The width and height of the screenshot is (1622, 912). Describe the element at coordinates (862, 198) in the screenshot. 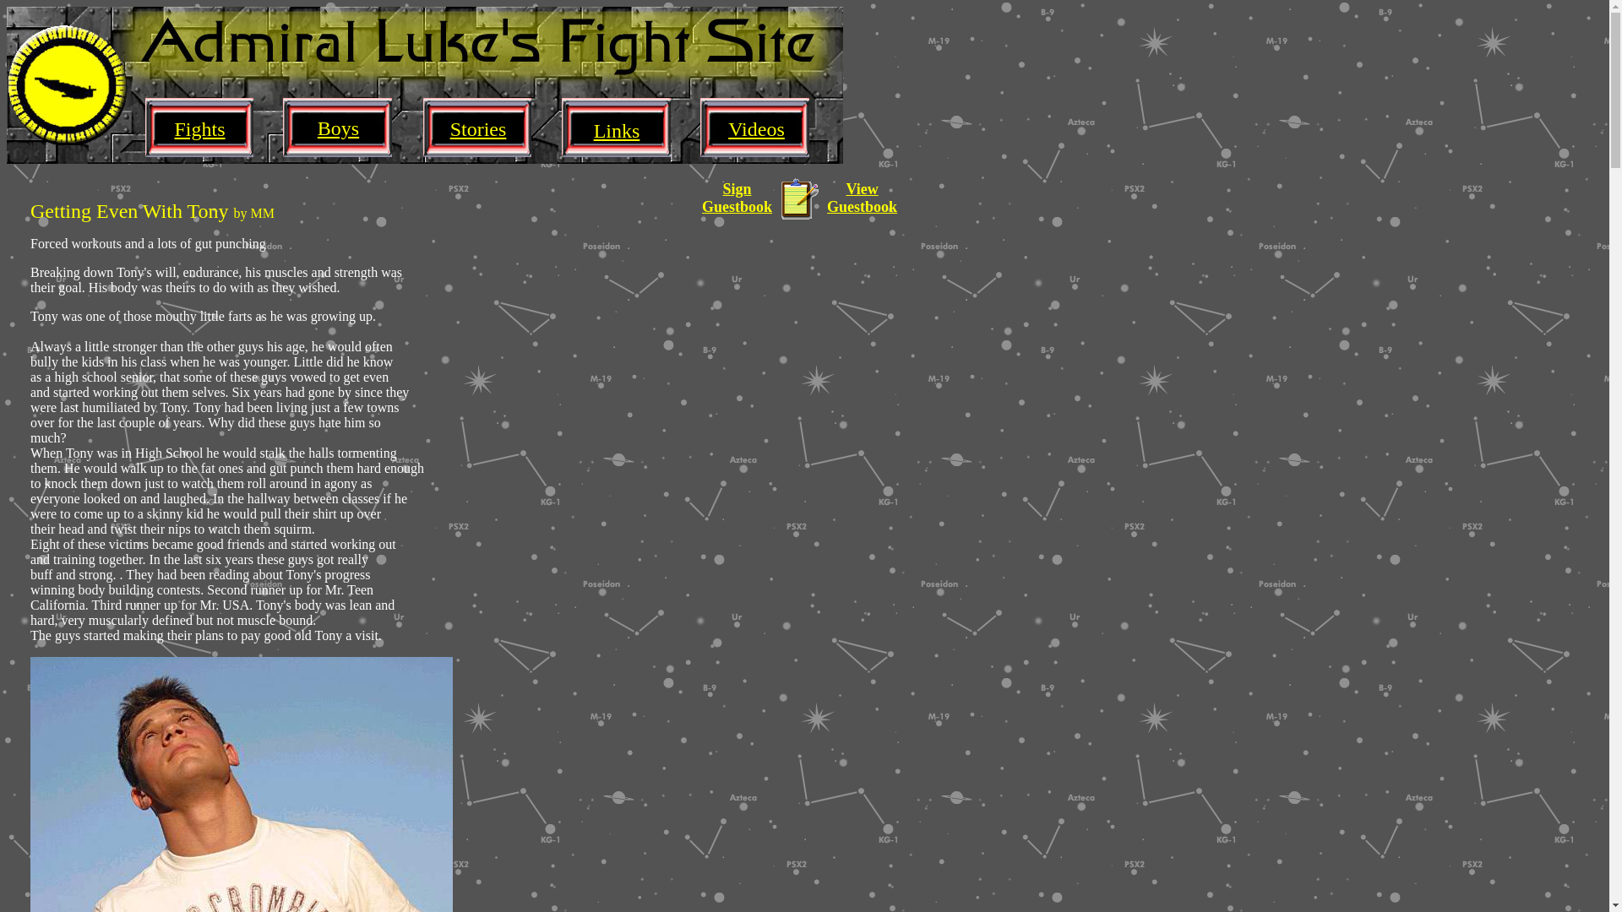

I see `View Guestbook` at that location.